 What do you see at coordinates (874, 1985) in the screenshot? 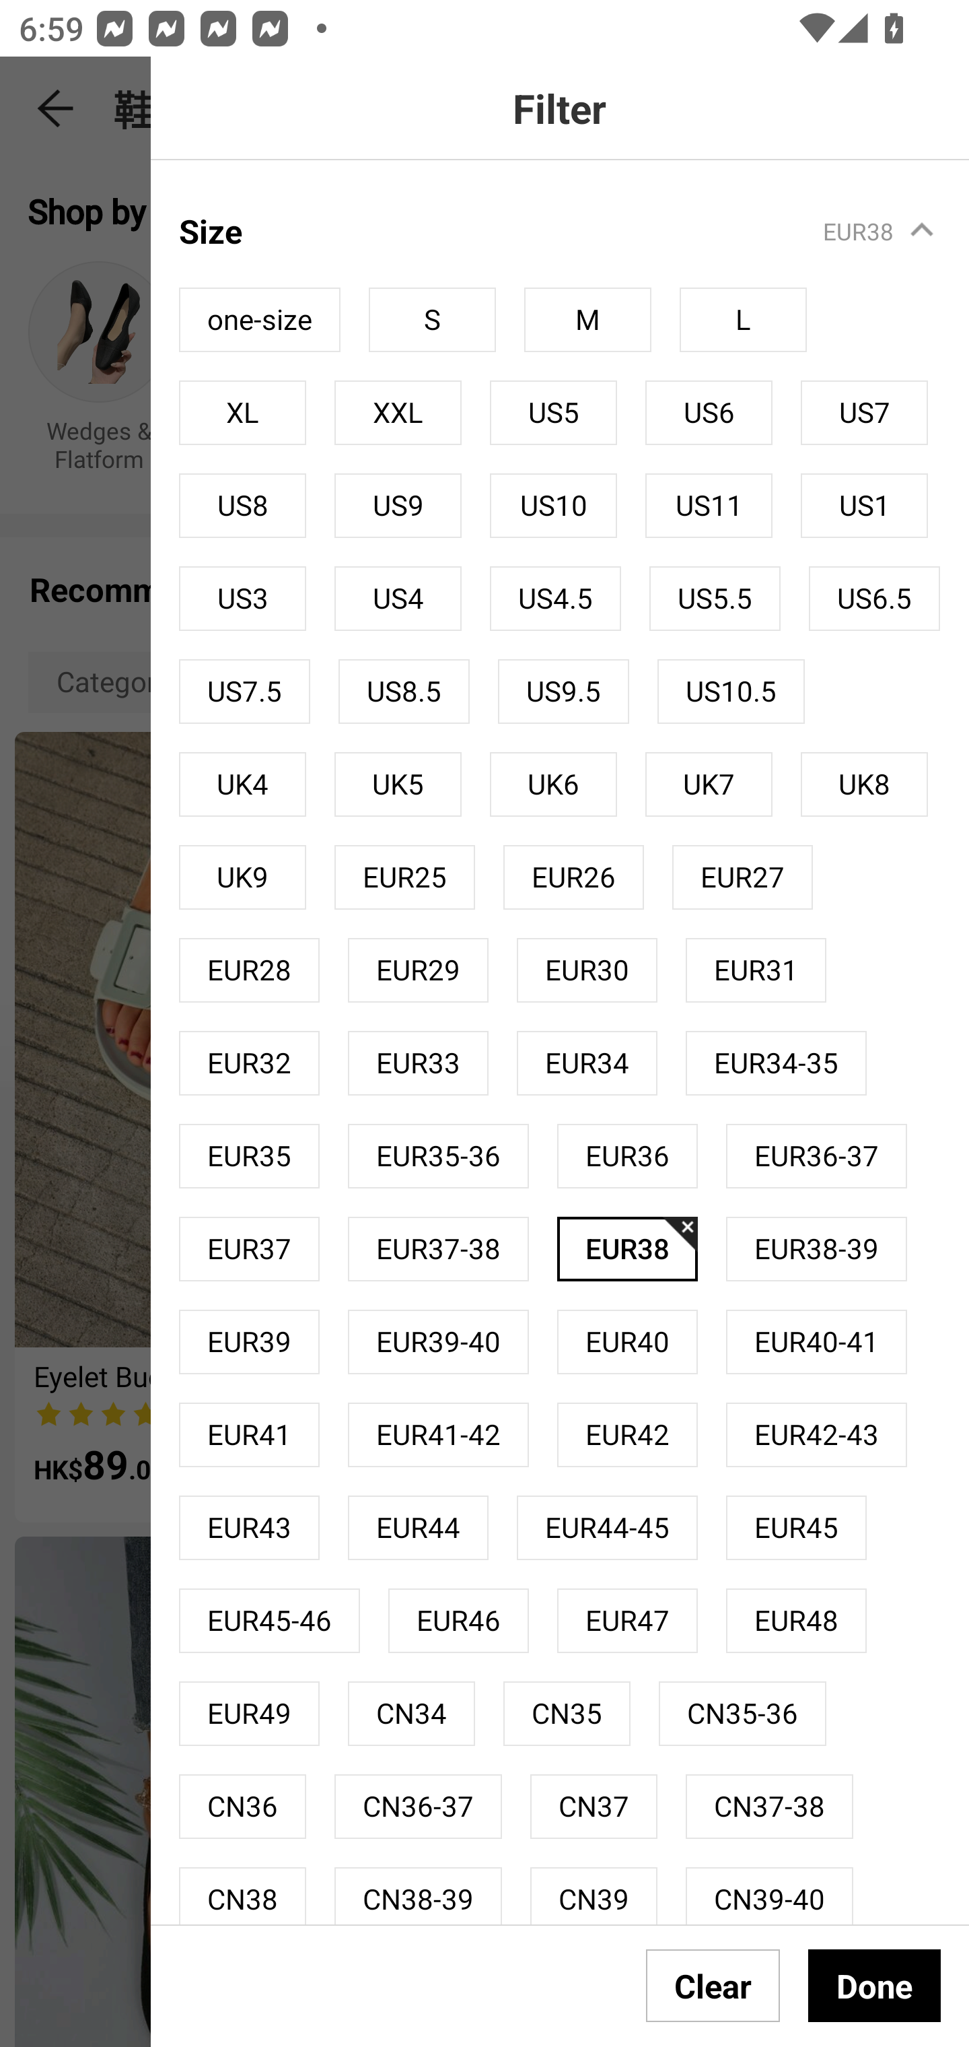
I see `Done` at bounding box center [874, 1985].